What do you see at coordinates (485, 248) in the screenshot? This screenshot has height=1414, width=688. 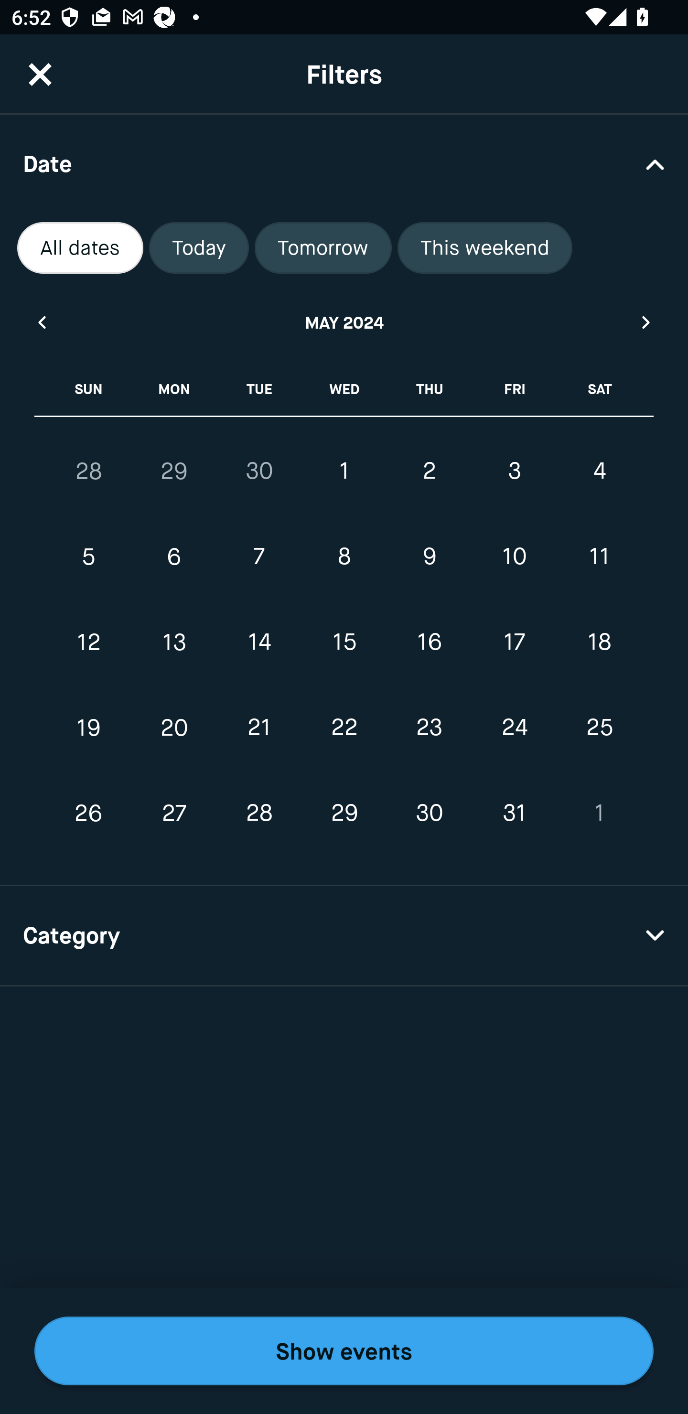 I see `This weekend` at bounding box center [485, 248].